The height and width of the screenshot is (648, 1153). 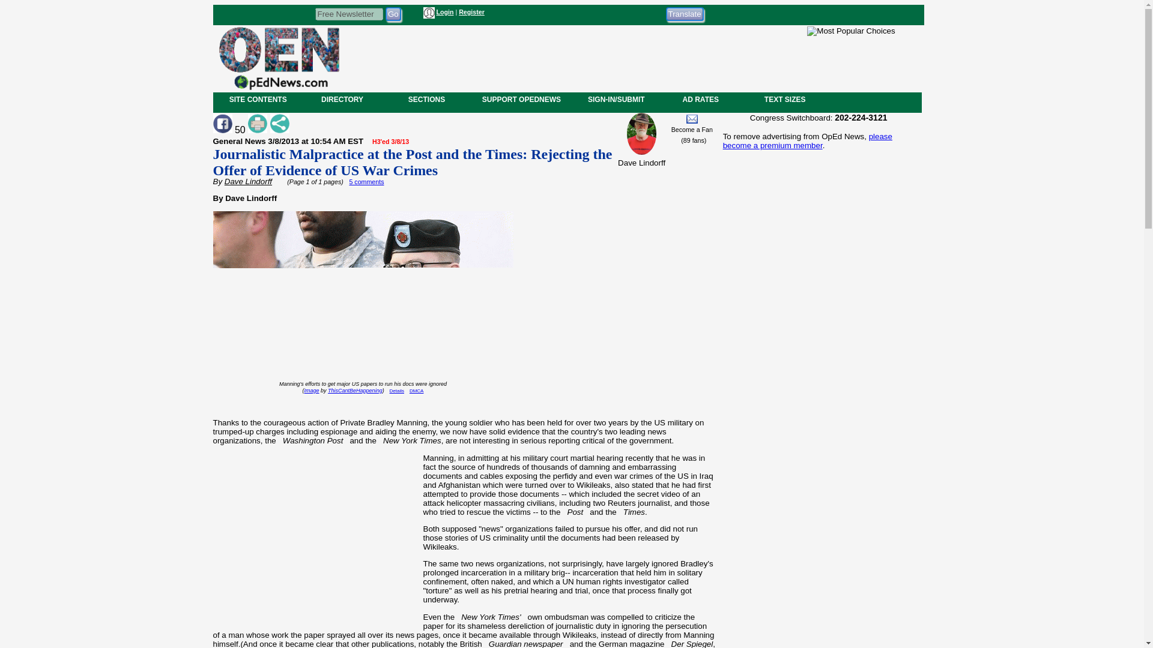 What do you see at coordinates (342, 99) in the screenshot?
I see `DIRECTORY` at bounding box center [342, 99].